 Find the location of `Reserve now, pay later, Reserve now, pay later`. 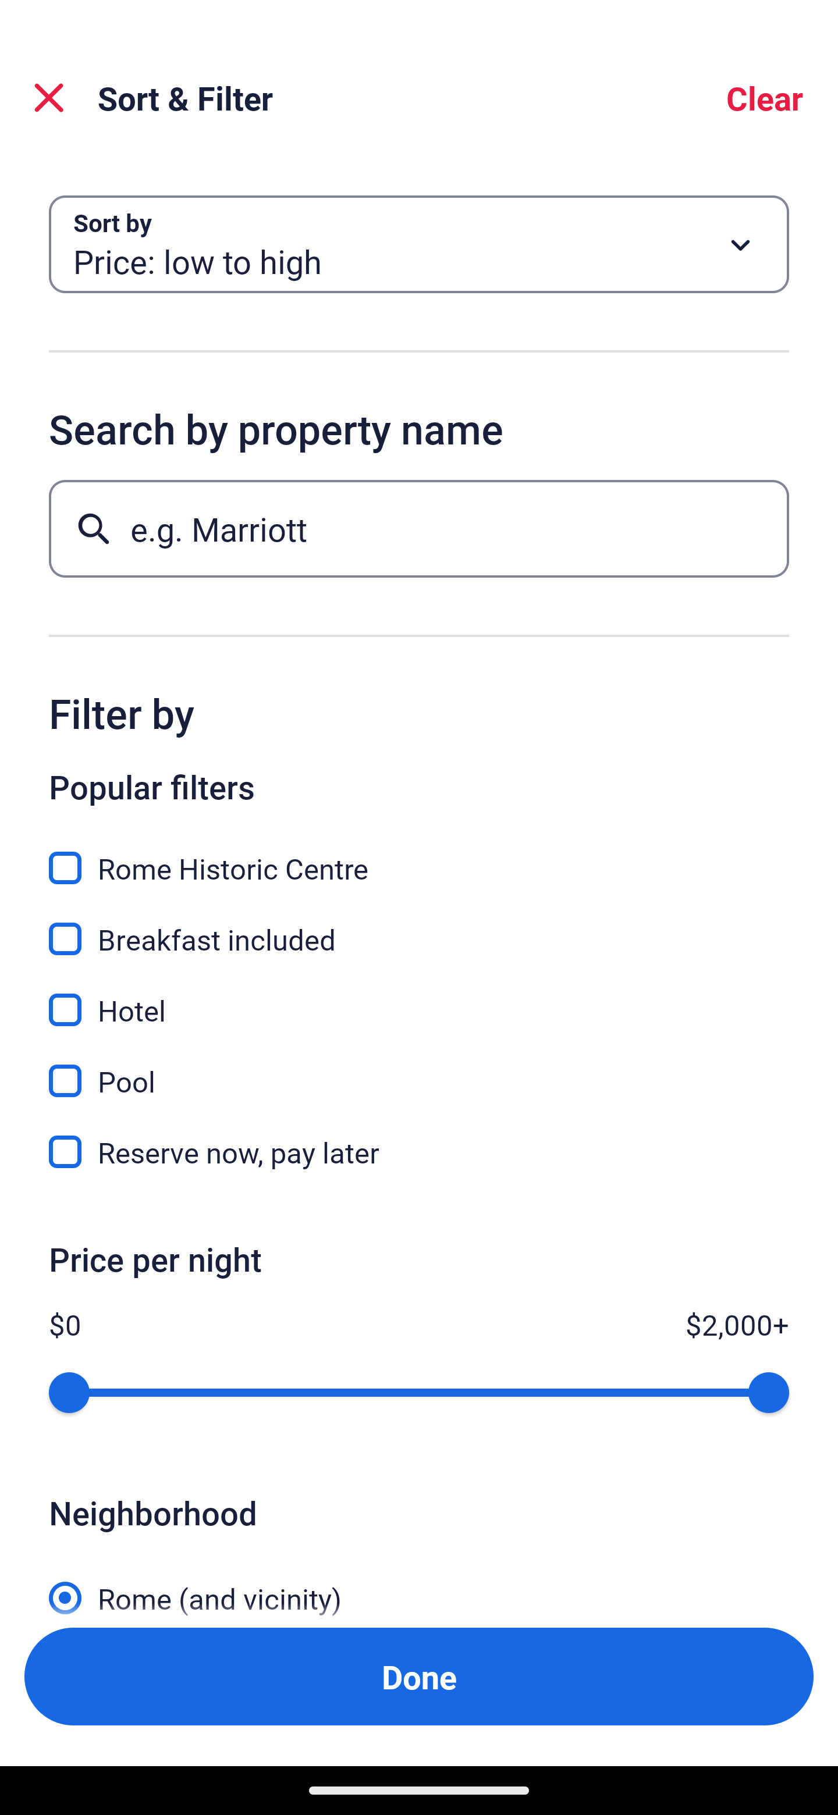

Reserve now, pay later, Reserve now, pay later is located at coordinates (419, 1152).